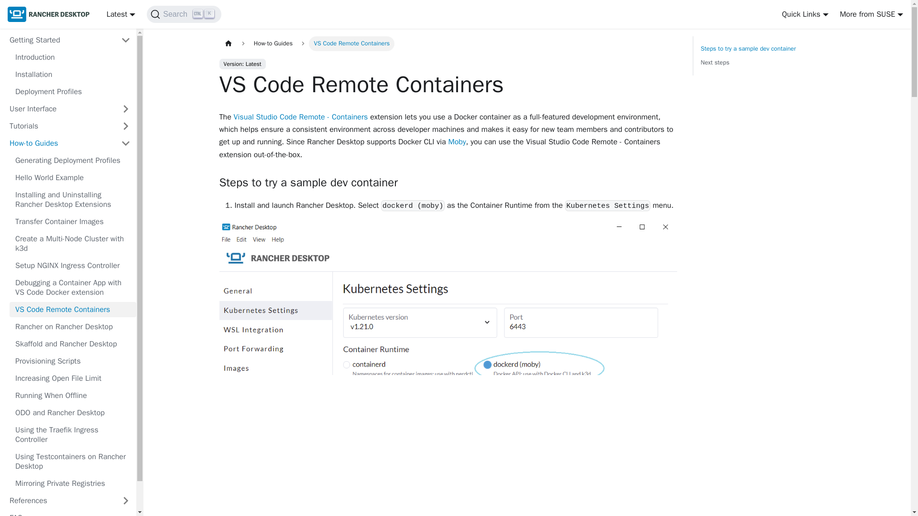 Image resolution: width=918 pixels, height=516 pixels. I want to click on Introduction, so click(121, 14).